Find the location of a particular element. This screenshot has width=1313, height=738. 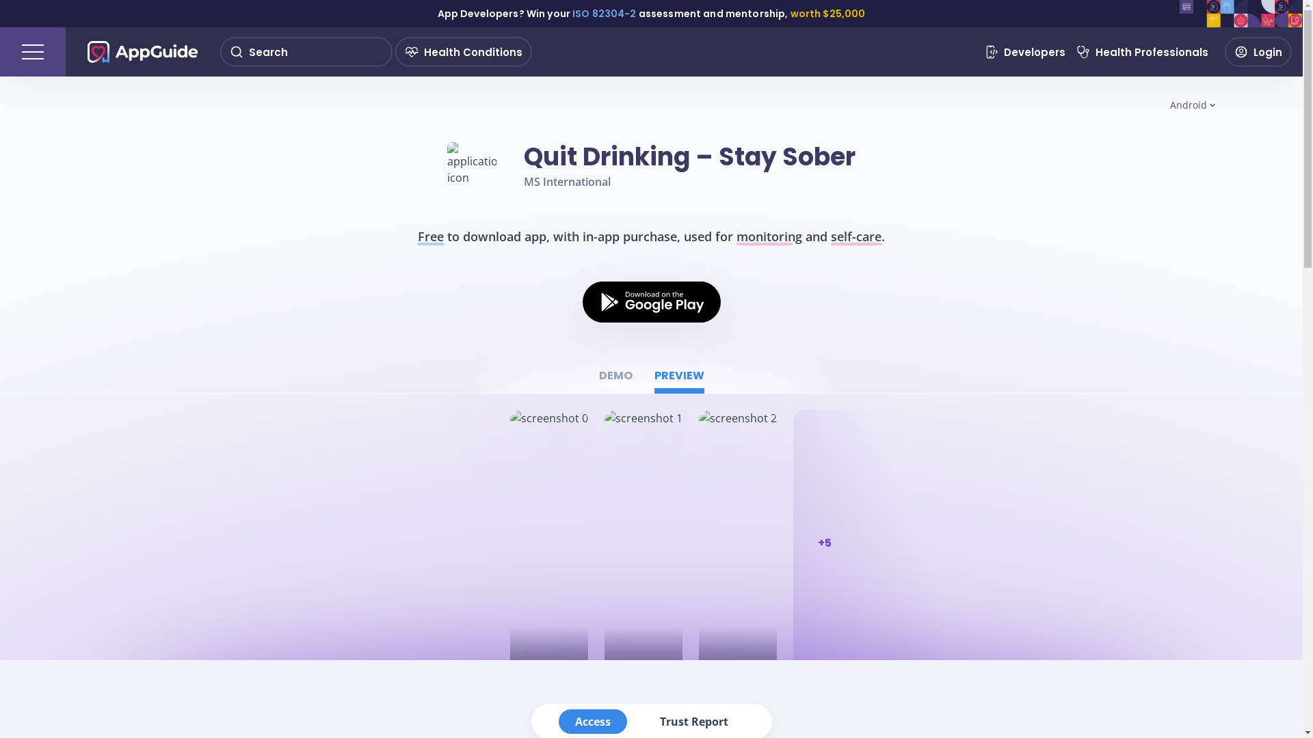

Developers is located at coordinates (1025, 52).